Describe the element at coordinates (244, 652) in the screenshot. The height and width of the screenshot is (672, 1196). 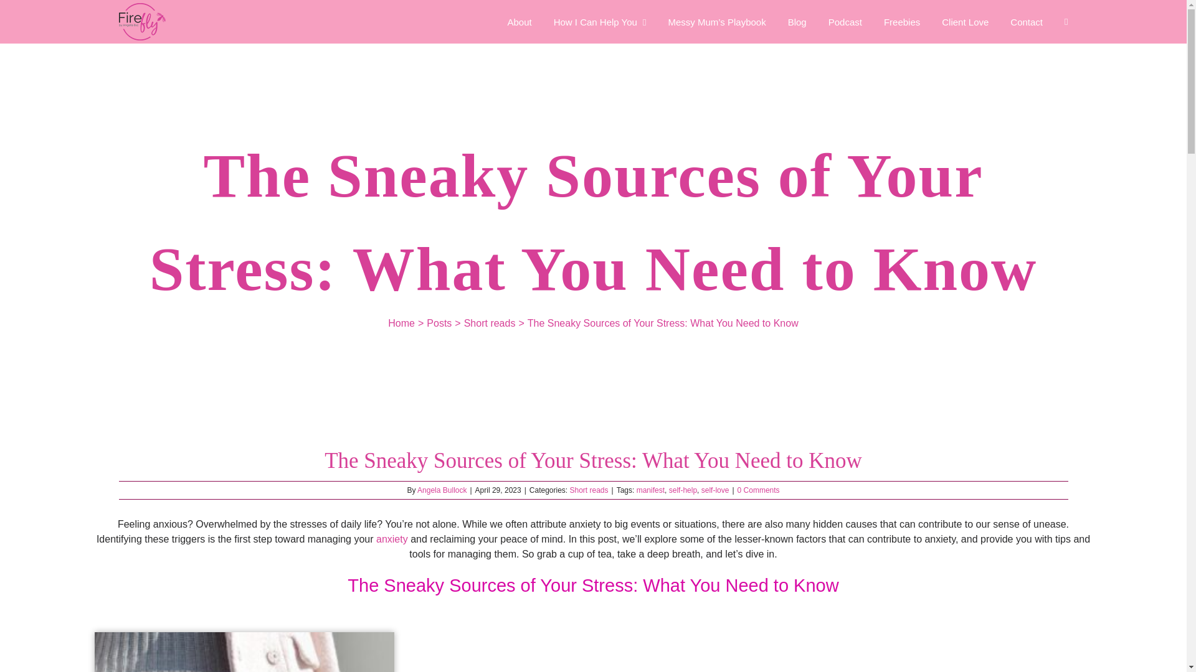
I see `The Sneaky Sources of Your Stress- What You Need to Know` at that location.